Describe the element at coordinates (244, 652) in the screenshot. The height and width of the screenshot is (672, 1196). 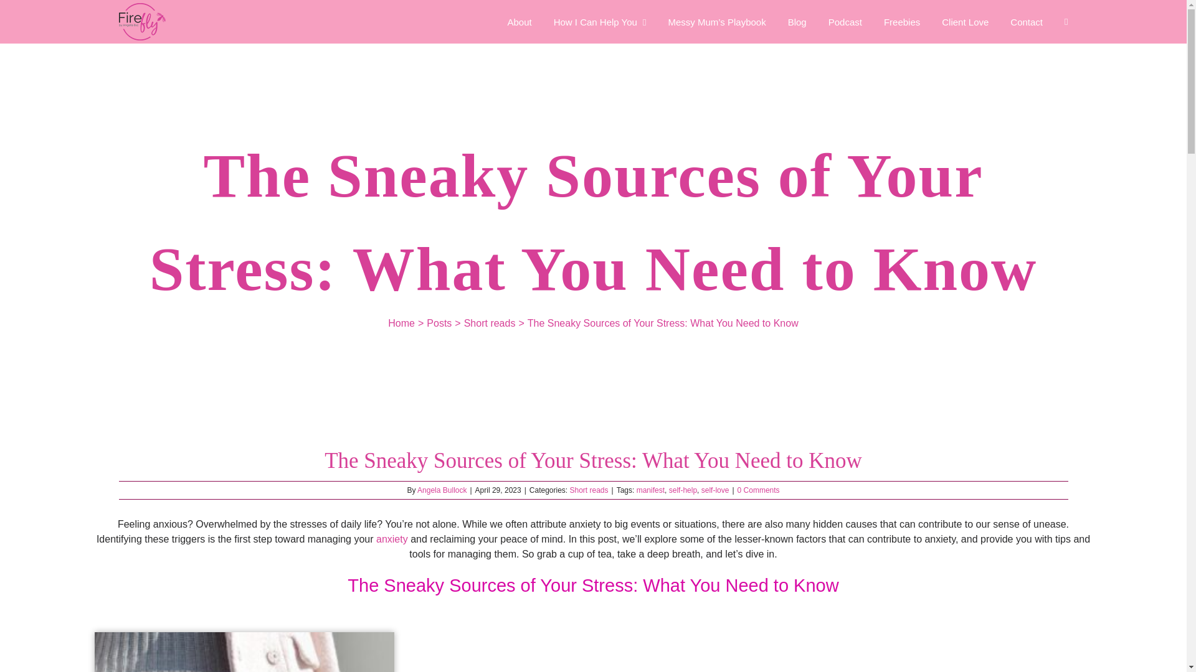
I see `The Sneaky Sources of Your Stress- What You Need to Know` at that location.